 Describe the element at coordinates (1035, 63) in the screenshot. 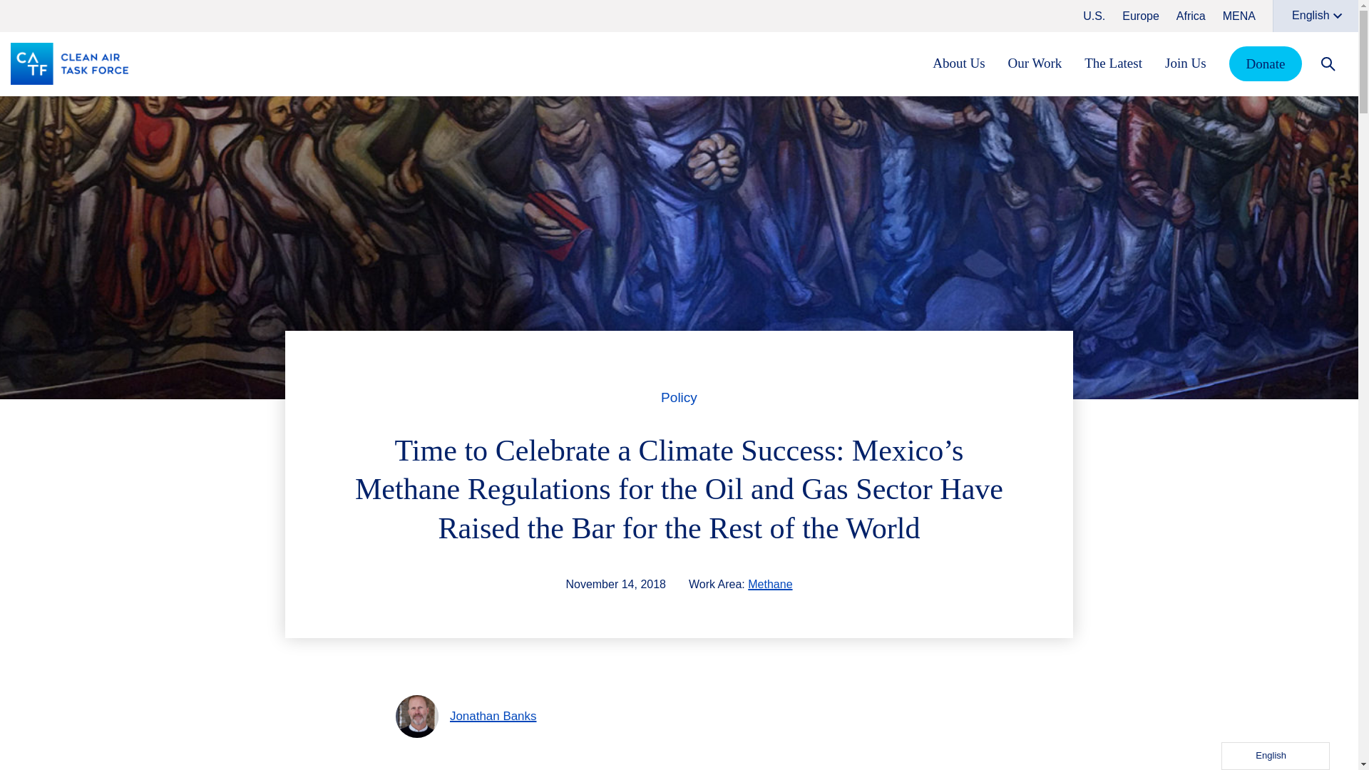

I see `Our Work` at that location.